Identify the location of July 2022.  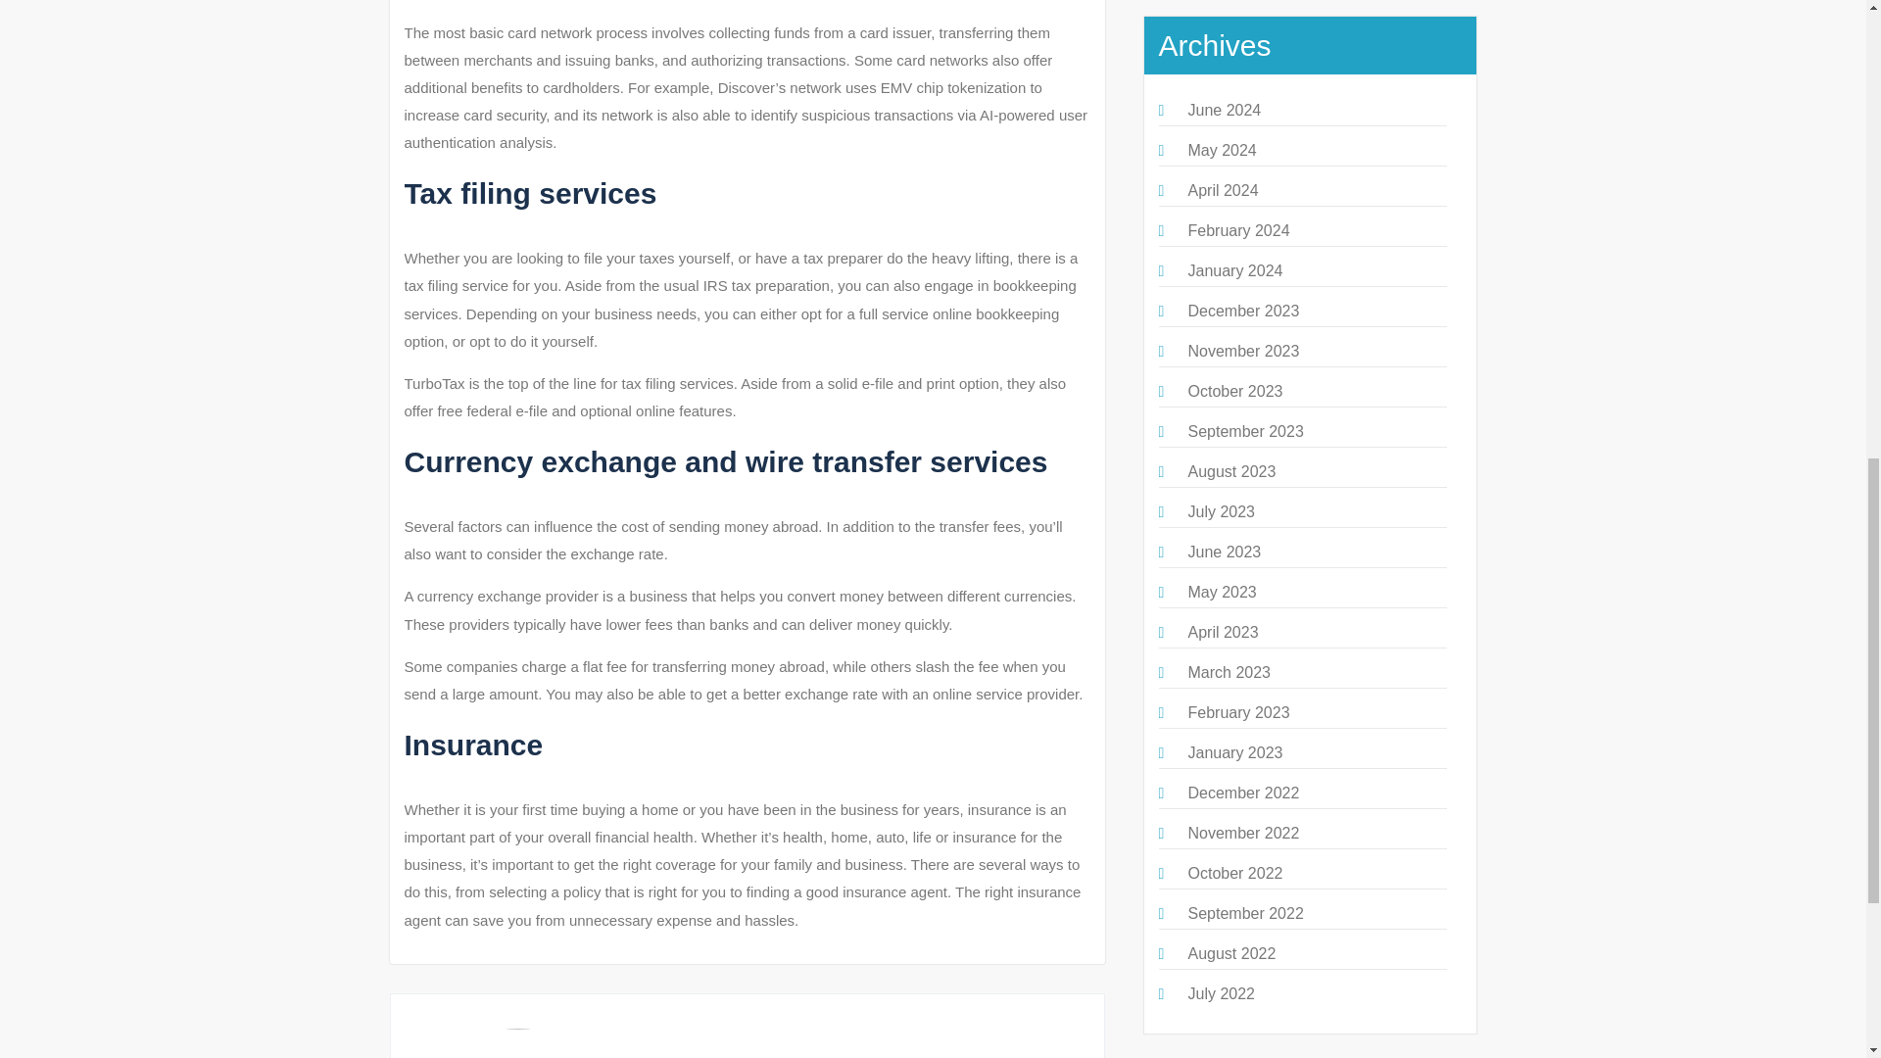
(1221, 993).